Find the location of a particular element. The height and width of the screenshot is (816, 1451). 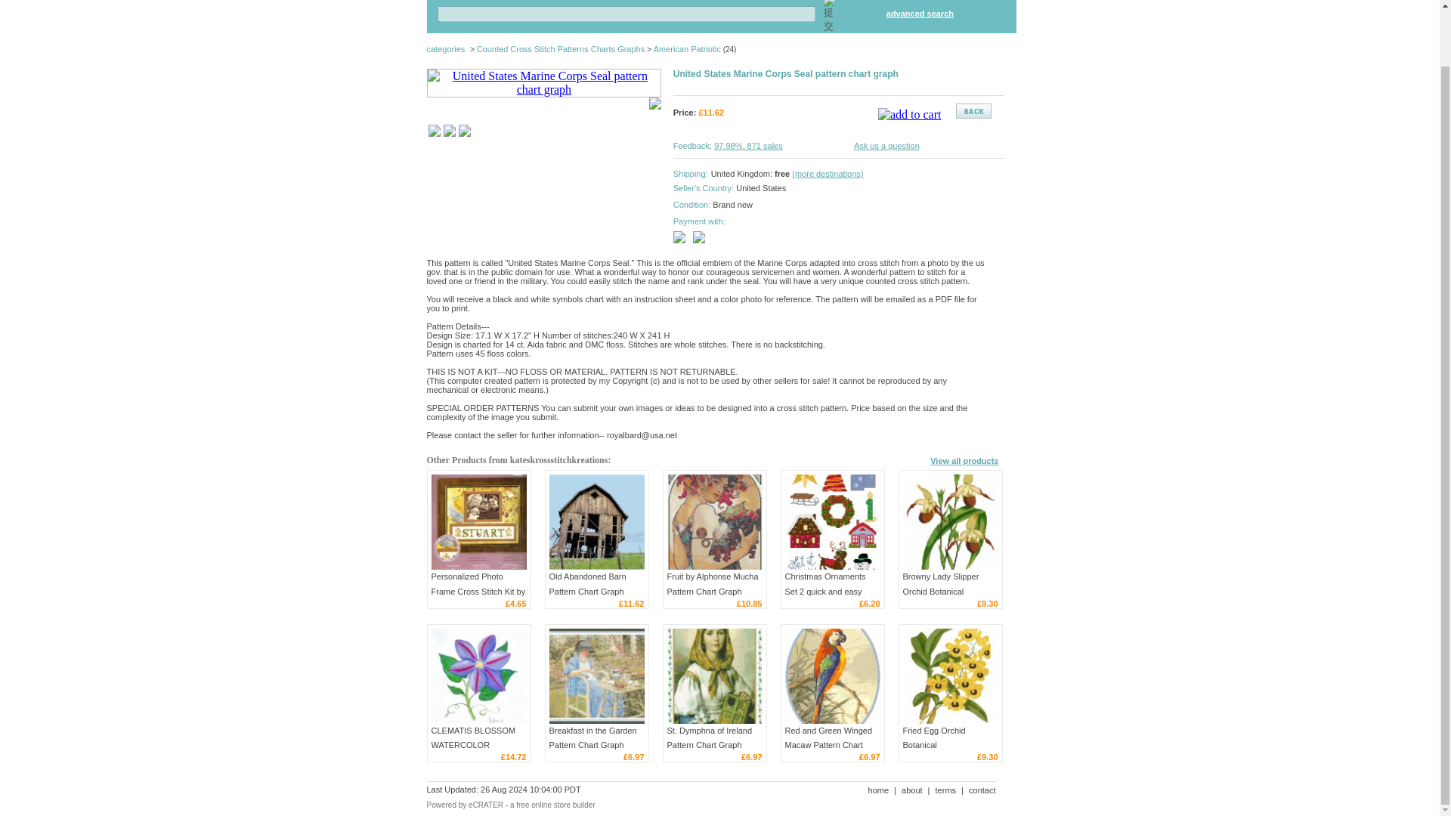

Christmas Ornaments Set 2 quick and easy Pattern Chart Graph is located at coordinates (831, 521).